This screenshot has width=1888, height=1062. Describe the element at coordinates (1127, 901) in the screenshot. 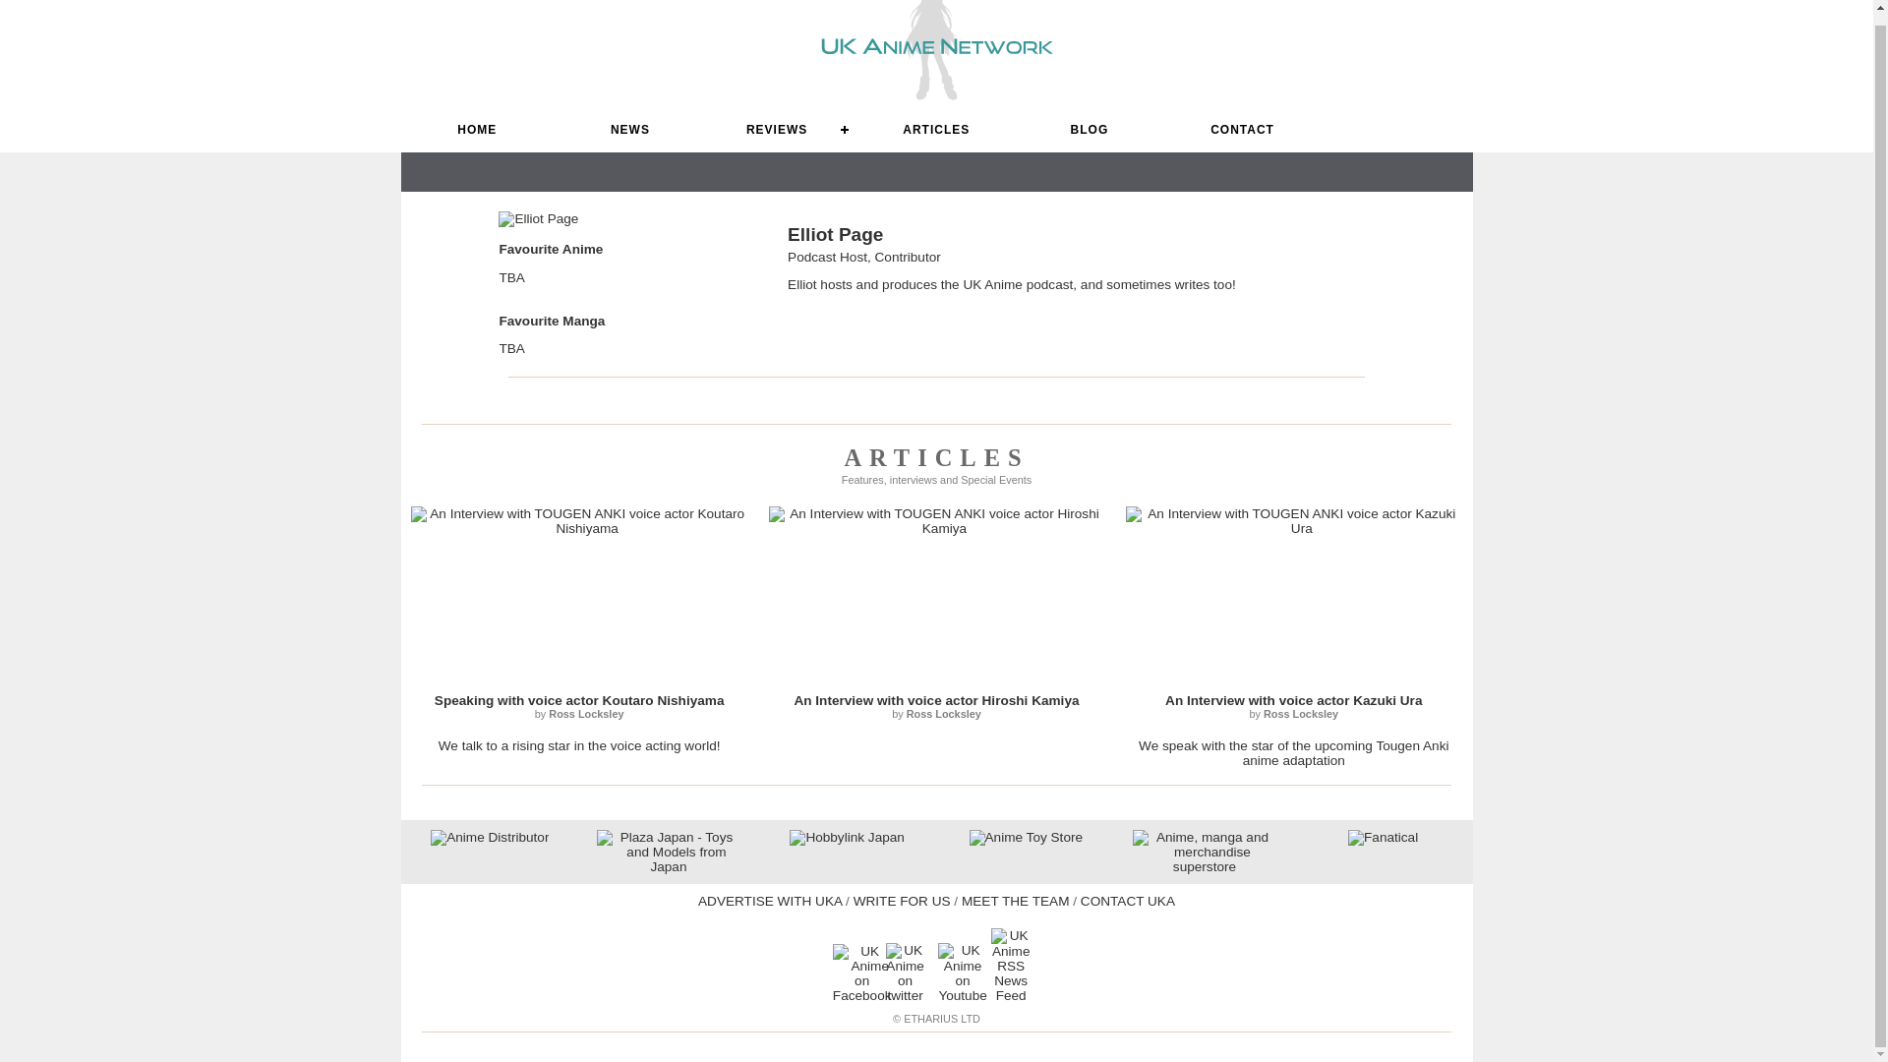

I see `CONTACT UKA` at that location.